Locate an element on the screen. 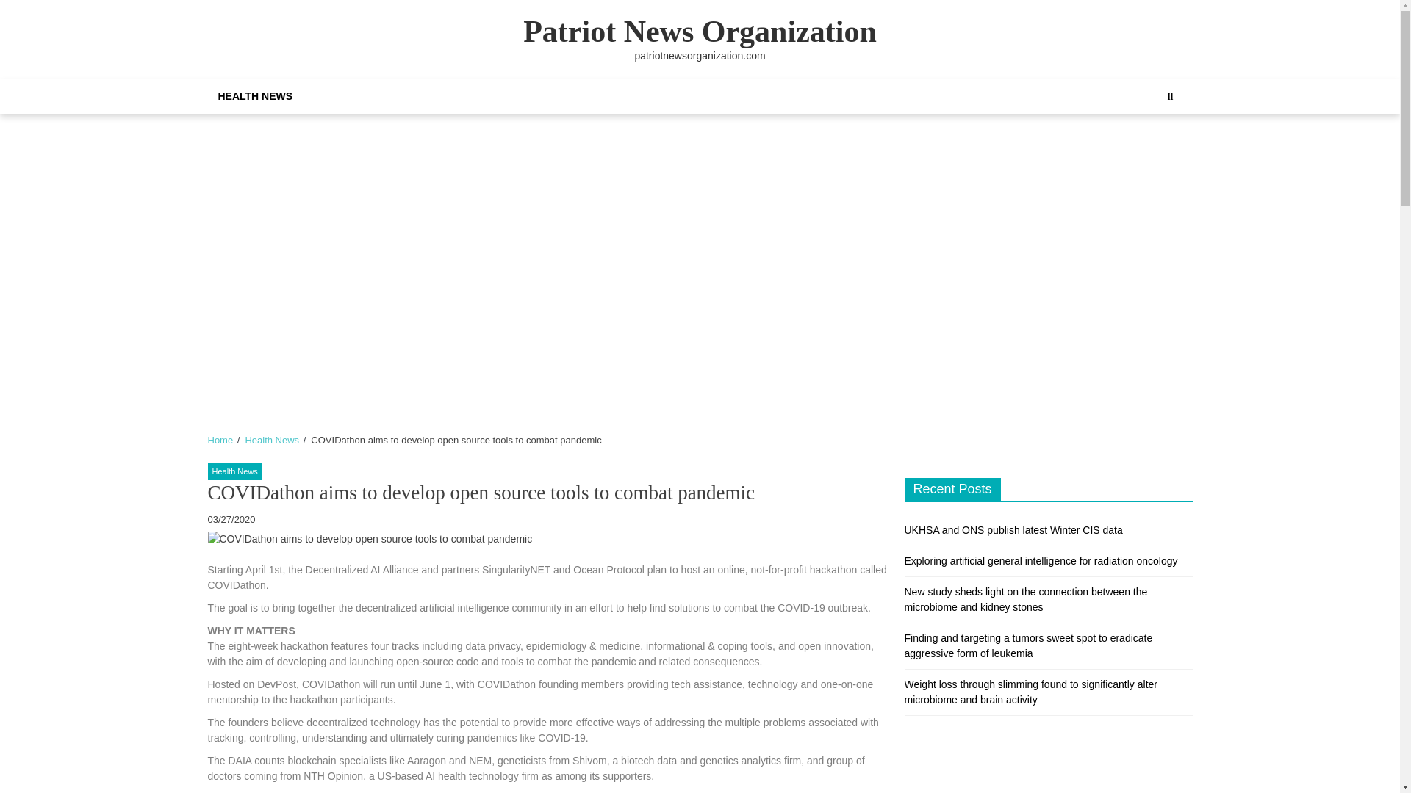 The image size is (1411, 793). UKHSA and ONS publish latest Winter CIS data is located at coordinates (1013, 530).